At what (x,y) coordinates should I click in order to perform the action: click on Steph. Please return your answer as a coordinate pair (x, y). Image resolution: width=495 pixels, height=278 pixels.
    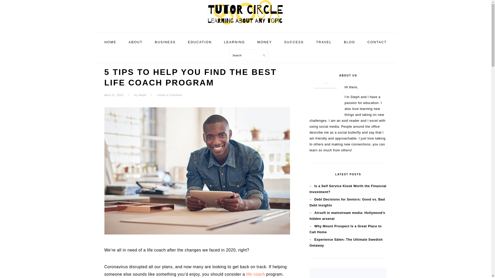
    Looking at the image, I should click on (142, 95).